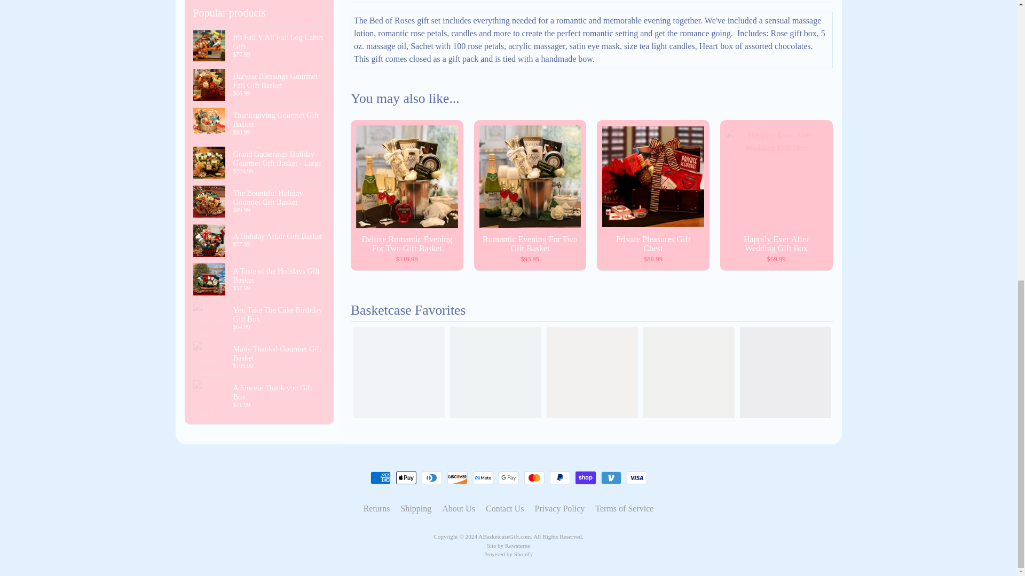 The width and height of the screenshot is (1025, 576). I want to click on Thanksgiving Gourmet Gift Basket, so click(259, 123).